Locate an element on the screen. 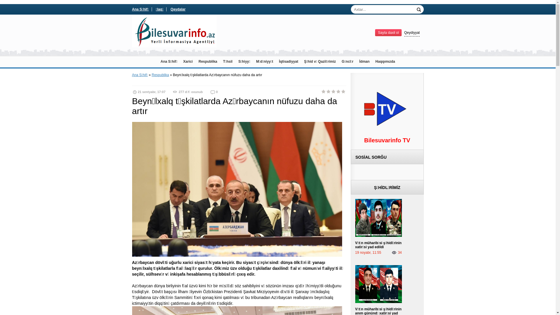 This screenshot has width=560, height=315. Search is located at coordinates (419, 9).